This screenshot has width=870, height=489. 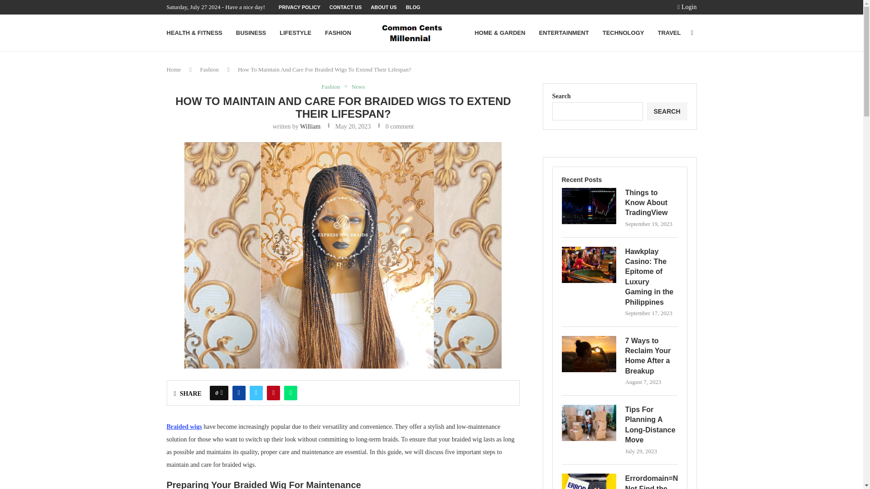 What do you see at coordinates (174, 69) in the screenshot?
I see `Home` at bounding box center [174, 69].